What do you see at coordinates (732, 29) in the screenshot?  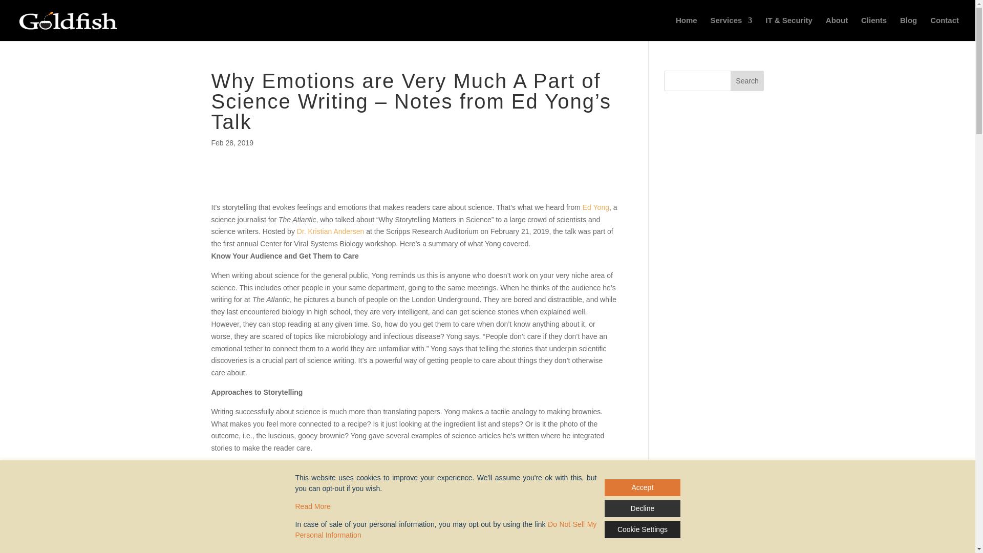 I see `Services` at bounding box center [732, 29].